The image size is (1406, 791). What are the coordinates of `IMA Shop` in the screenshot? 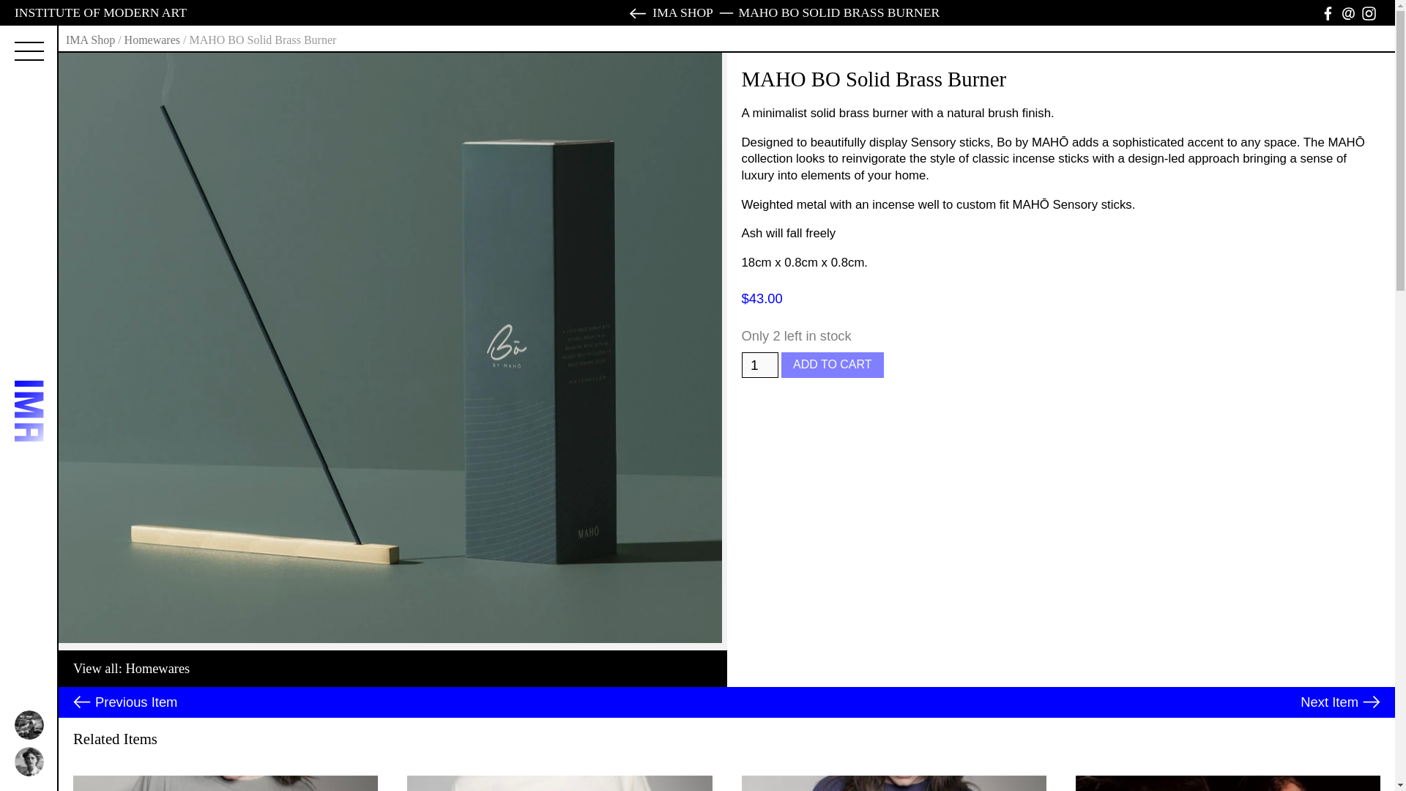 It's located at (91, 40).